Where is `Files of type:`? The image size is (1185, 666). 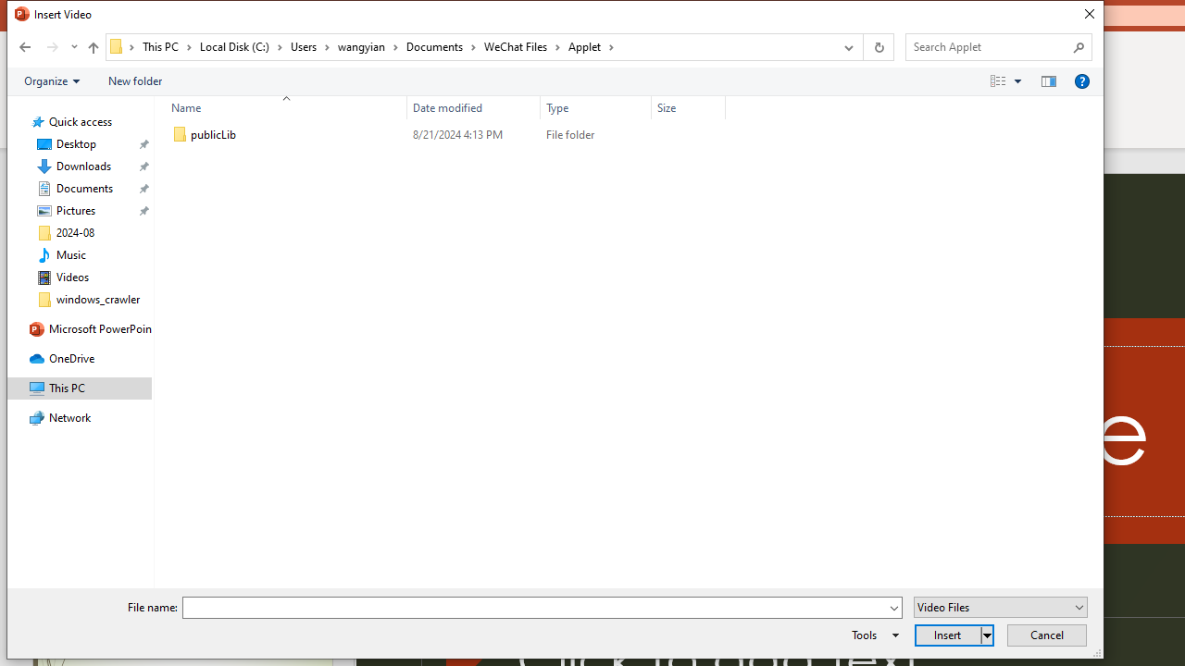 Files of type: is located at coordinates (1000, 607).